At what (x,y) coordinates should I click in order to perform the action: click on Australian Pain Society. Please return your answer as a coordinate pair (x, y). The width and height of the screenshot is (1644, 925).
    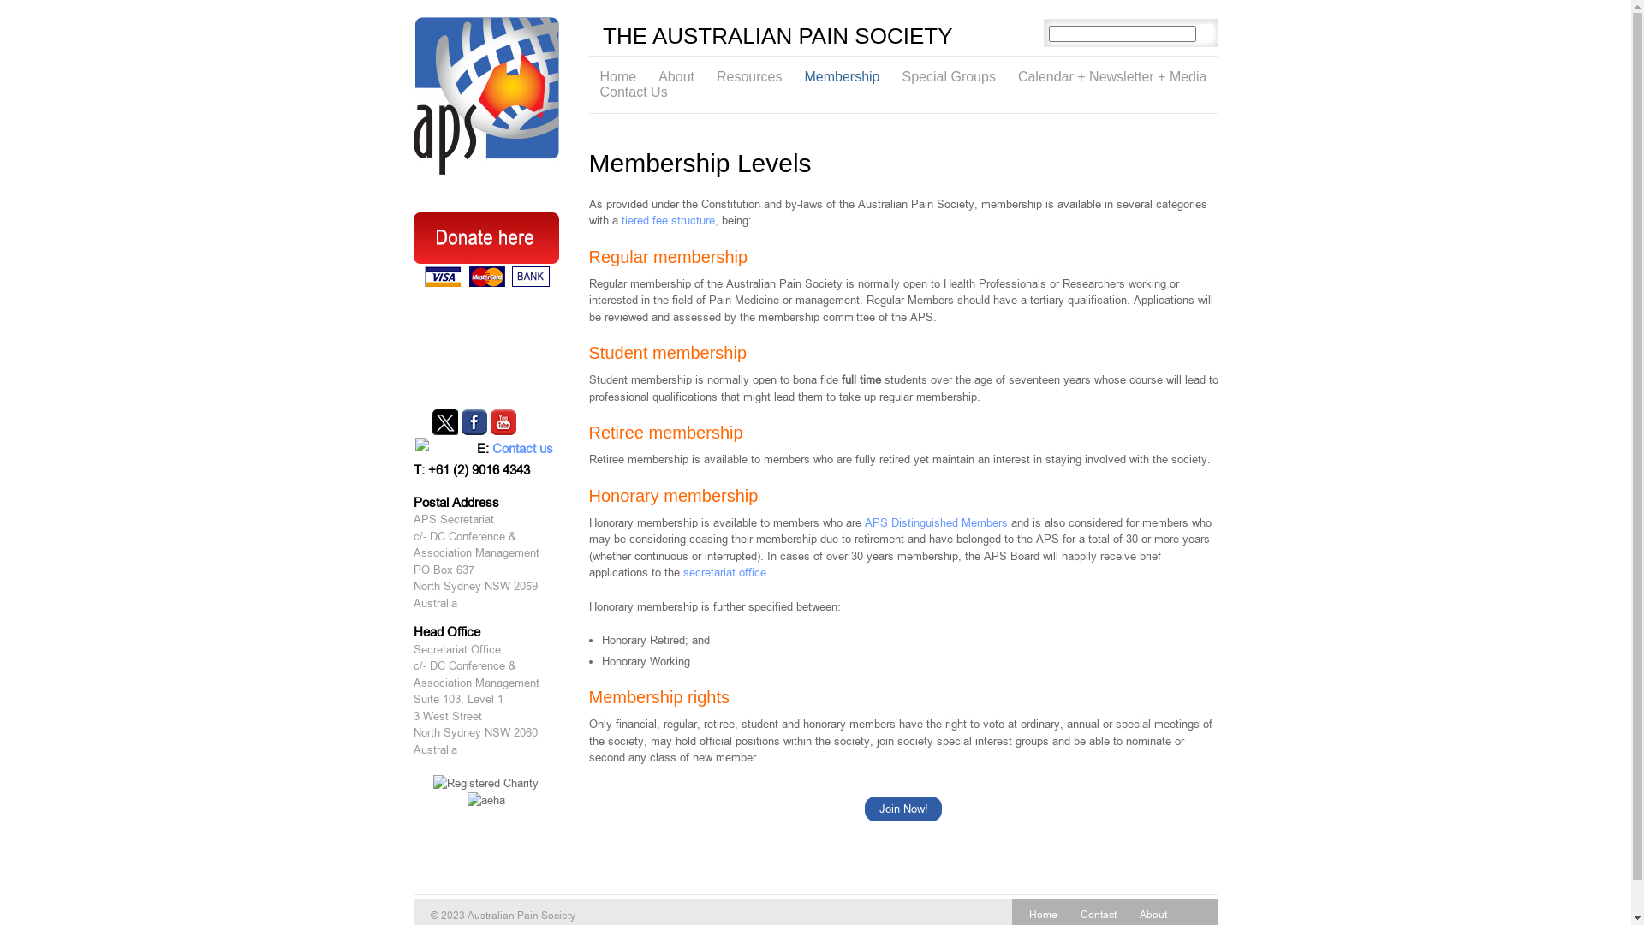
    Looking at the image, I should click on (485, 96).